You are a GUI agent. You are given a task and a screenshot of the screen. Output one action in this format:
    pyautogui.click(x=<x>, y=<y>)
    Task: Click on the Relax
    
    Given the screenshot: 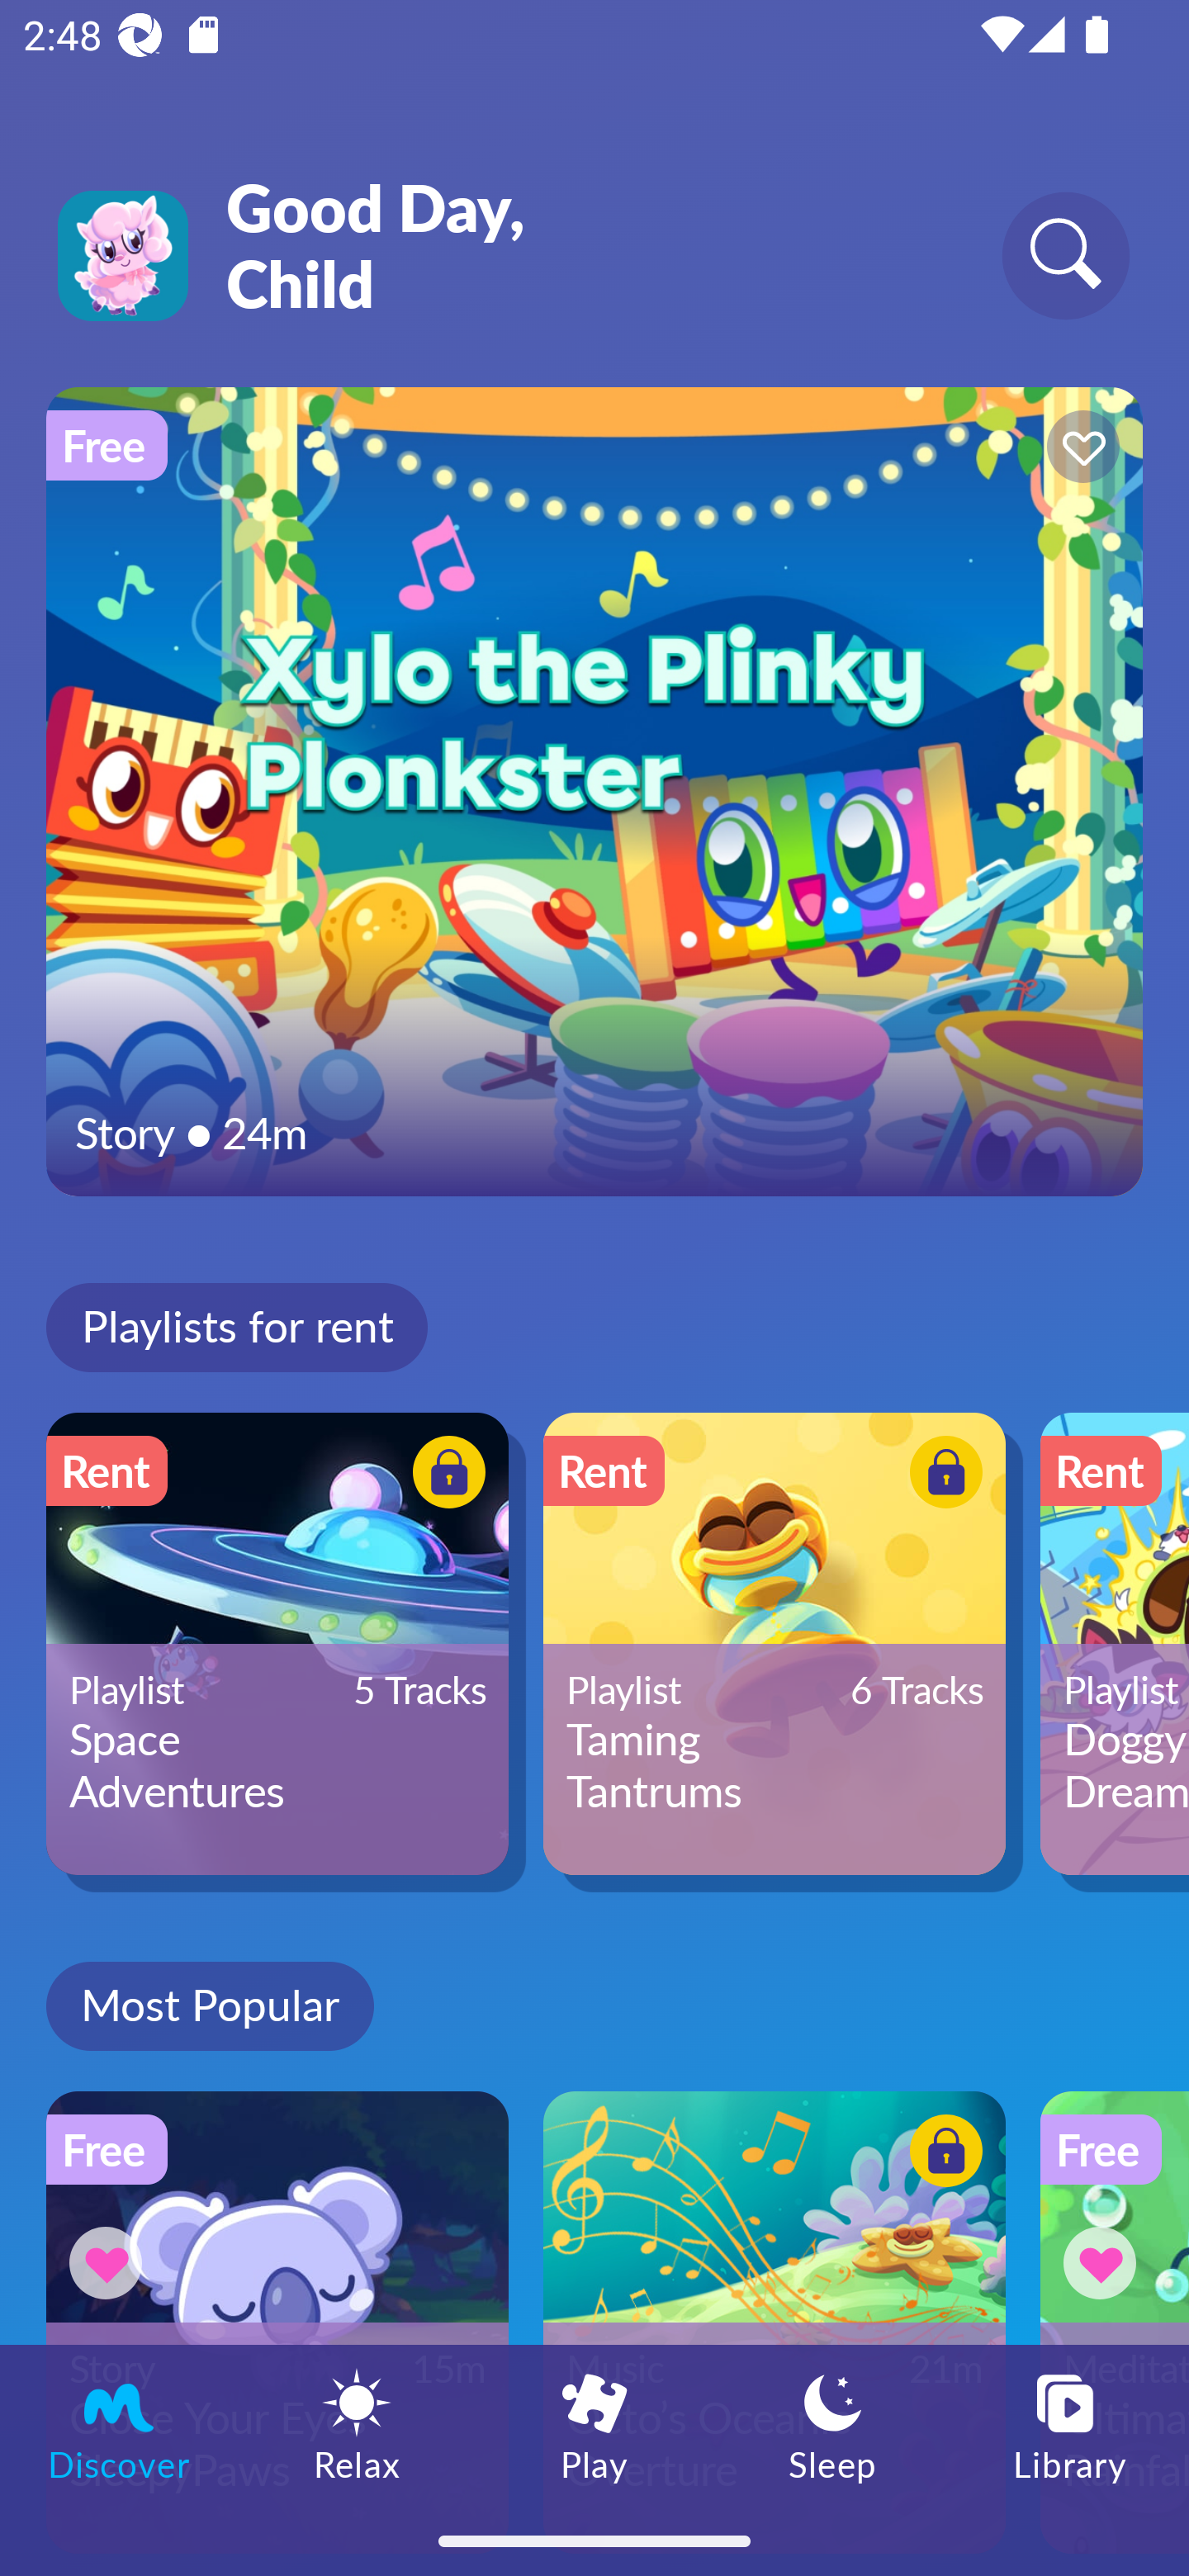 What is the action you would take?
    pyautogui.click(x=357, y=2425)
    